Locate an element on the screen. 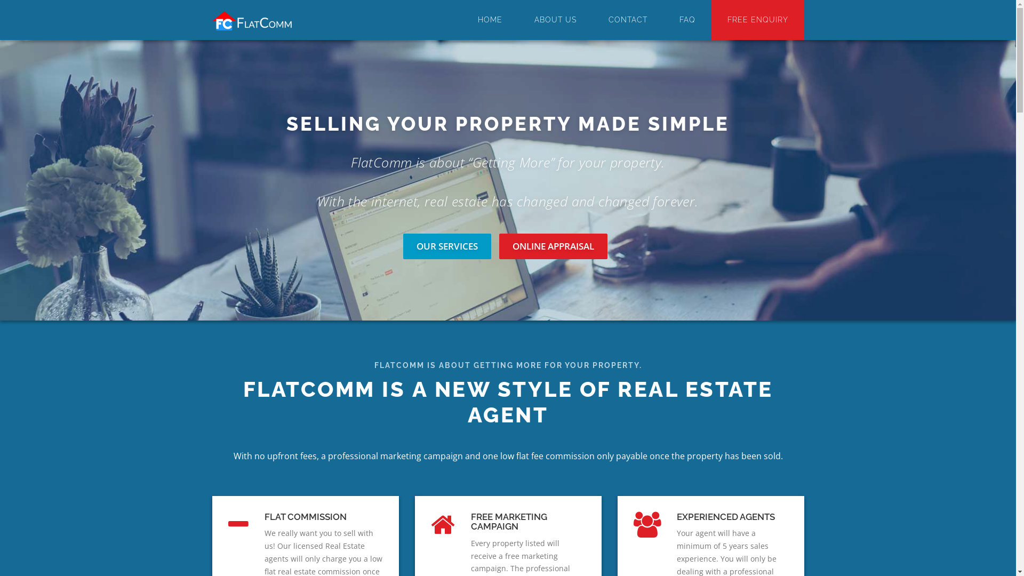  ABOUT US is located at coordinates (556, 20).